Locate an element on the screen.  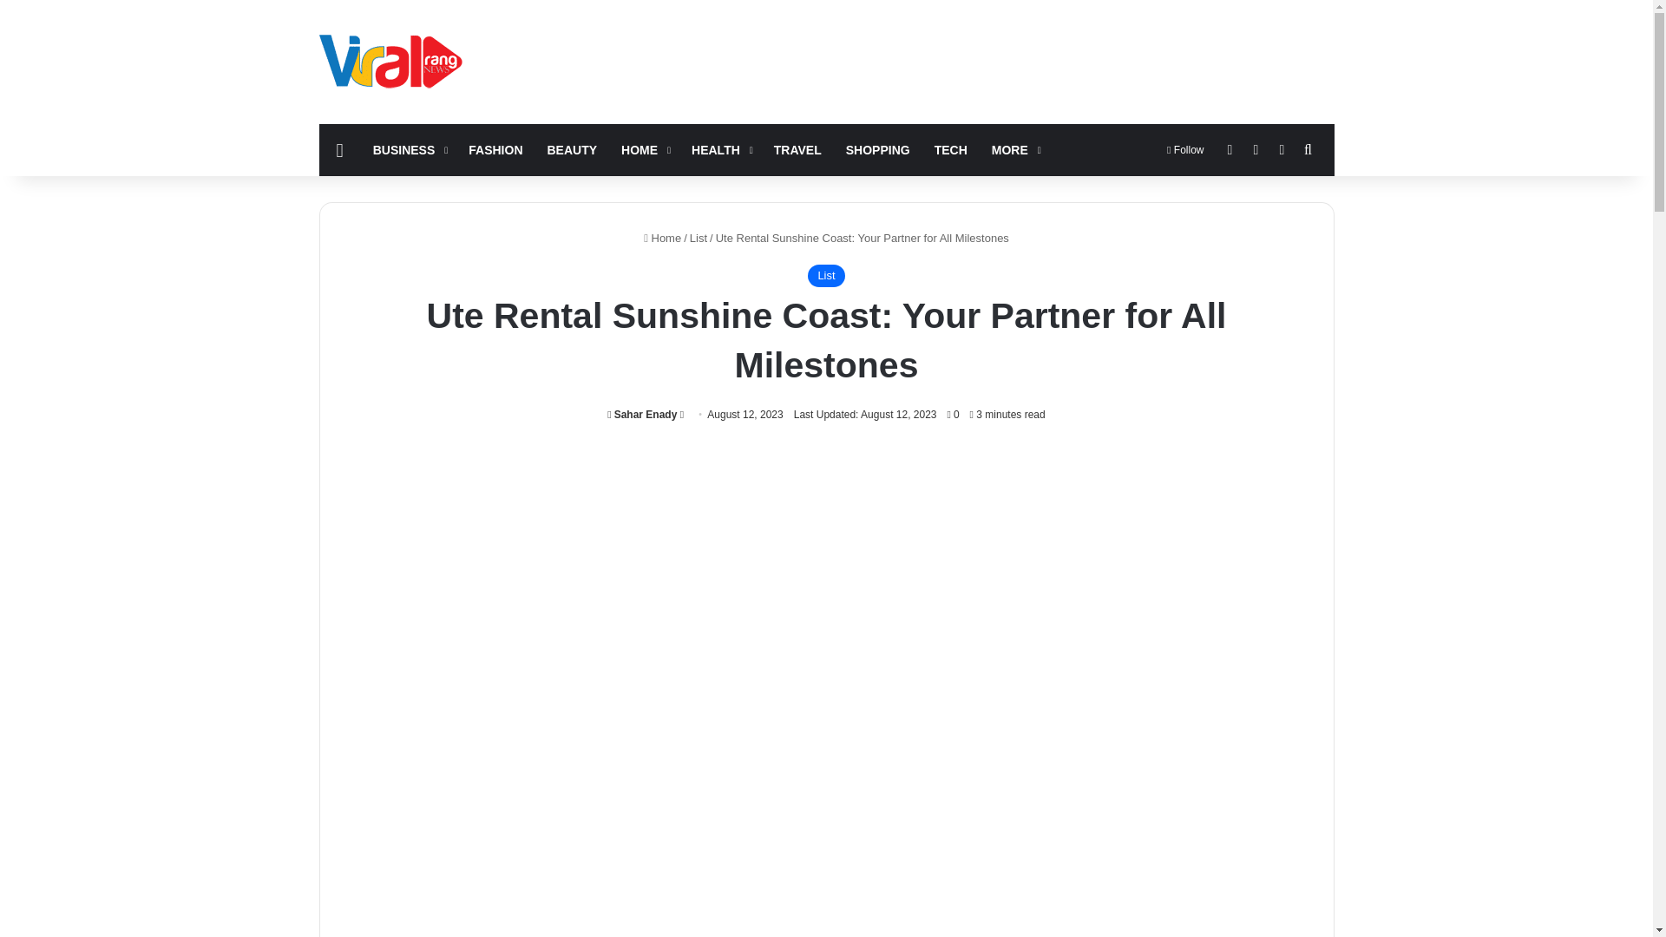
BEAUTY is located at coordinates (572, 149).